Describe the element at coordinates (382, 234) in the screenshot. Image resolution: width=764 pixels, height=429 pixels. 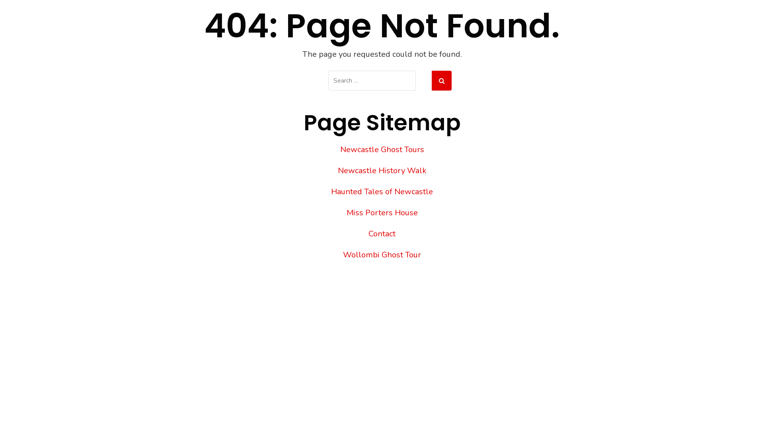
I see `Contact` at that location.